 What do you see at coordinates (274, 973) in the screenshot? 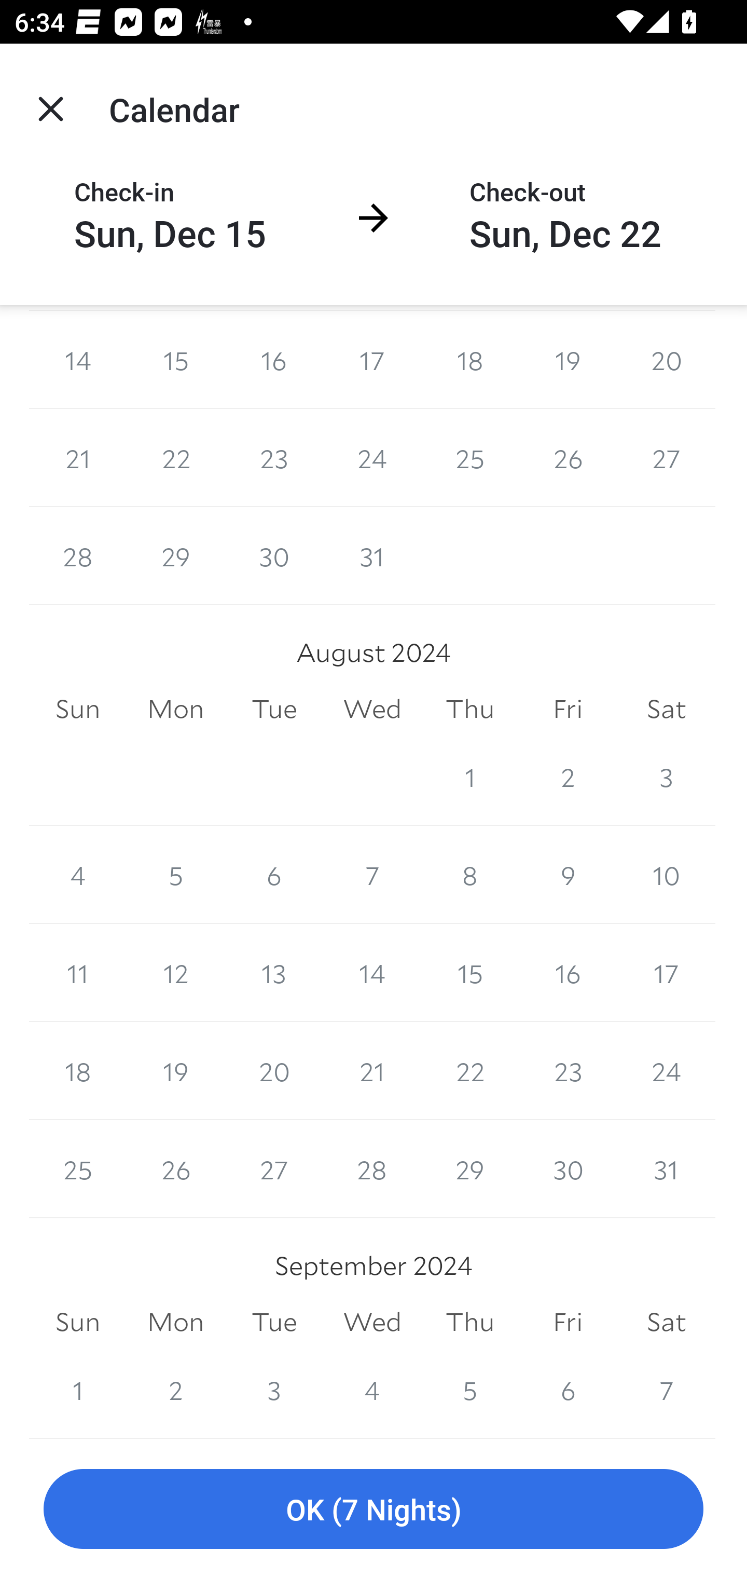
I see `13 13 August 2024` at bounding box center [274, 973].